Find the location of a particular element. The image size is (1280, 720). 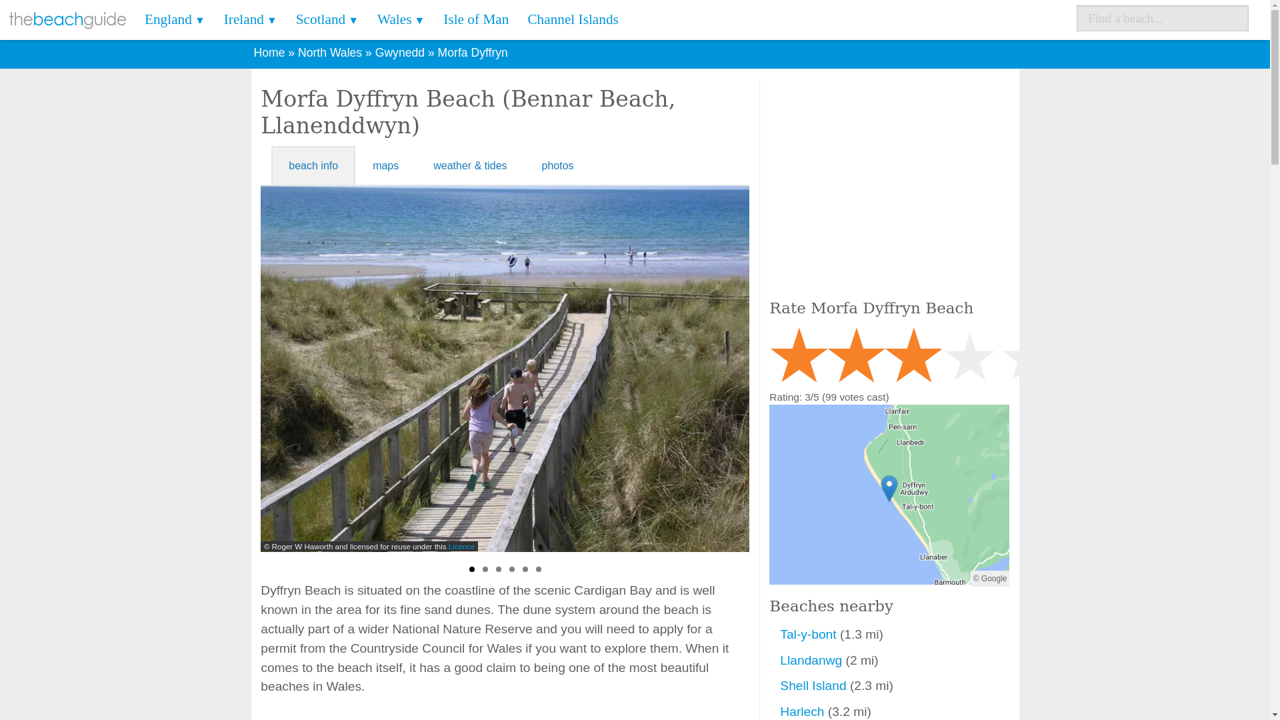

Morfa Dyffryn Beach weather reports is located at coordinates (469, 165).